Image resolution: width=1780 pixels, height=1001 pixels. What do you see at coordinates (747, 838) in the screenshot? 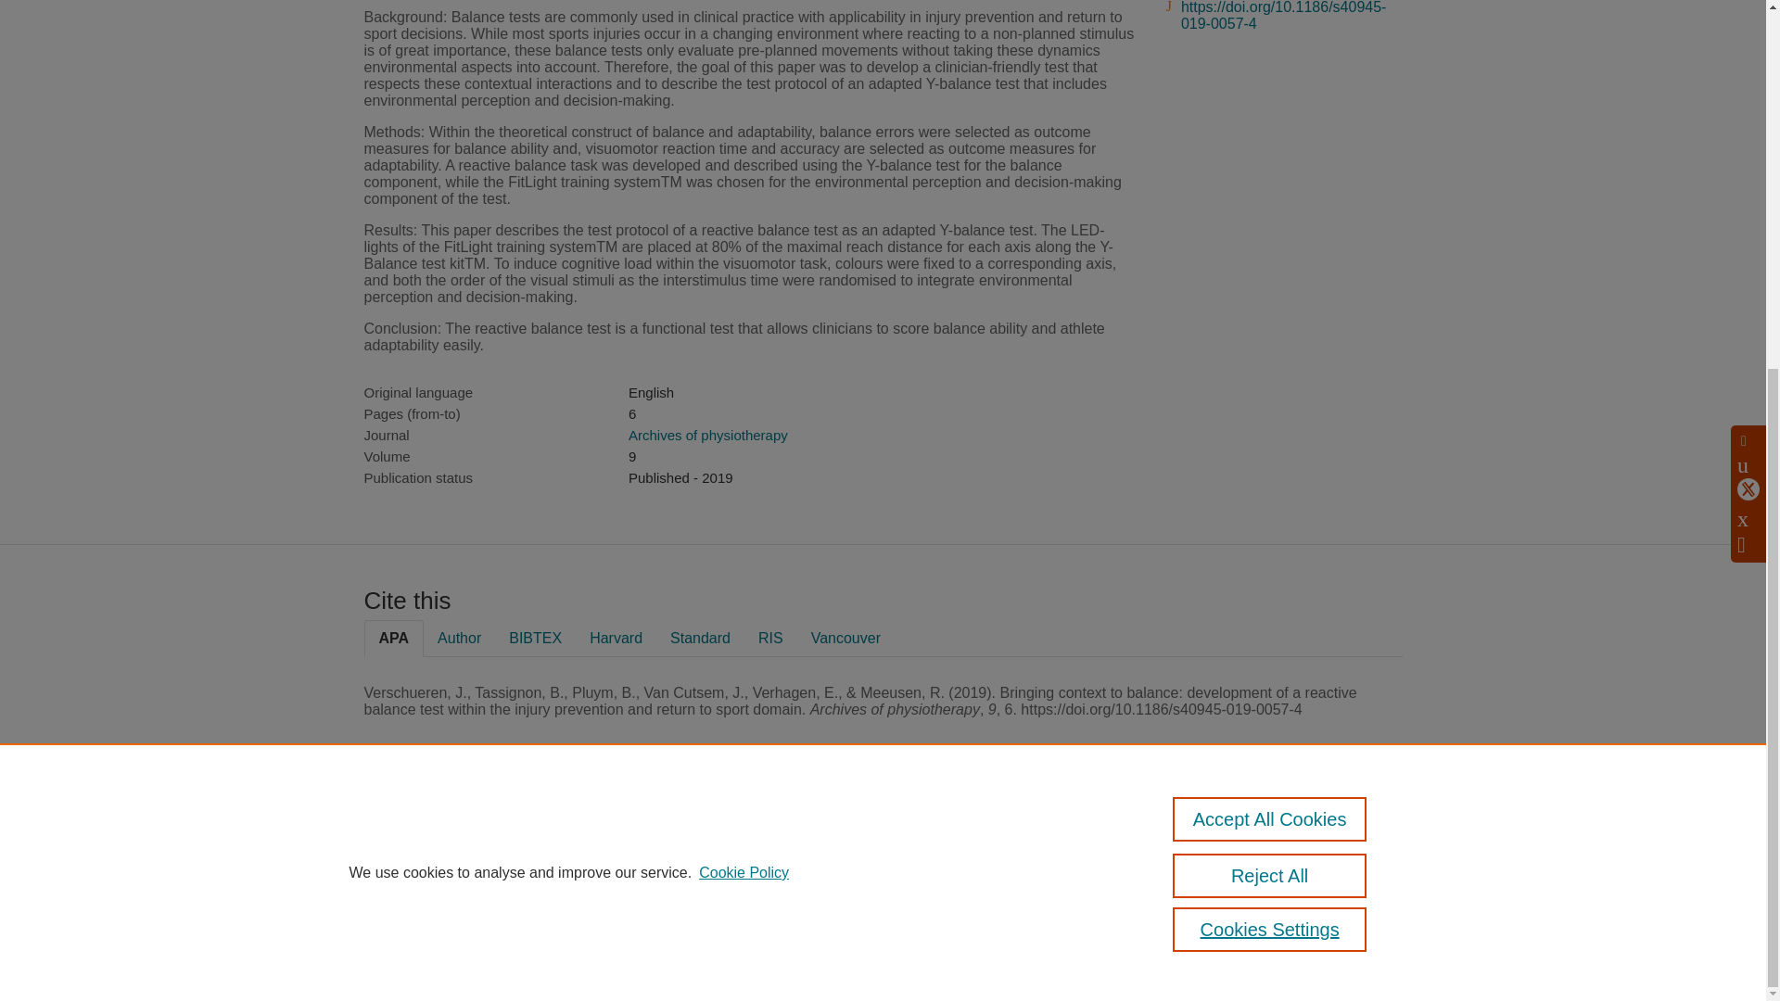
I see `Pure` at bounding box center [747, 838].